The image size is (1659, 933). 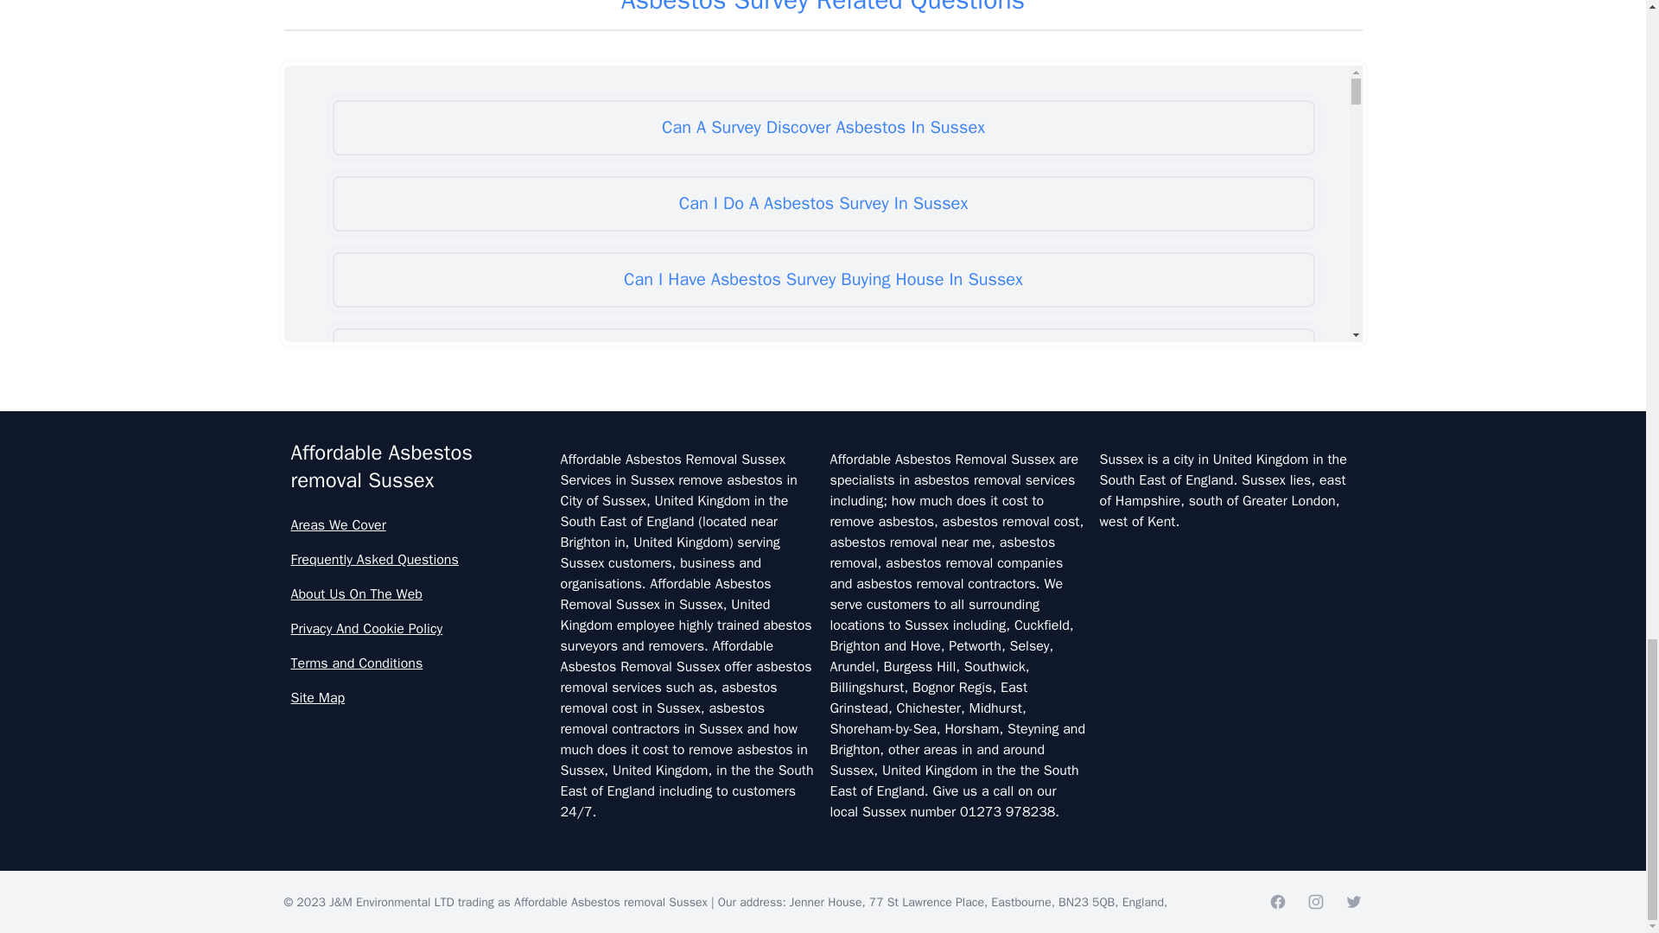 I want to click on Can I Have Asbestos Survey Buying House In Sussex, so click(x=823, y=280).